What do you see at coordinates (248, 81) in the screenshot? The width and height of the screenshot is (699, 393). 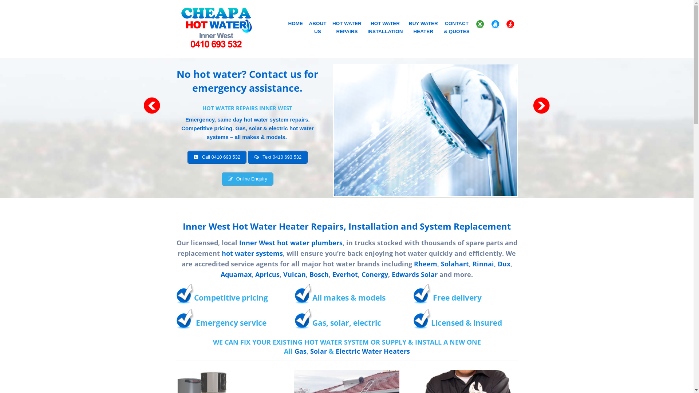 I see `No hot water? Contact us for emergency assistance.` at bounding box center [248, 81].